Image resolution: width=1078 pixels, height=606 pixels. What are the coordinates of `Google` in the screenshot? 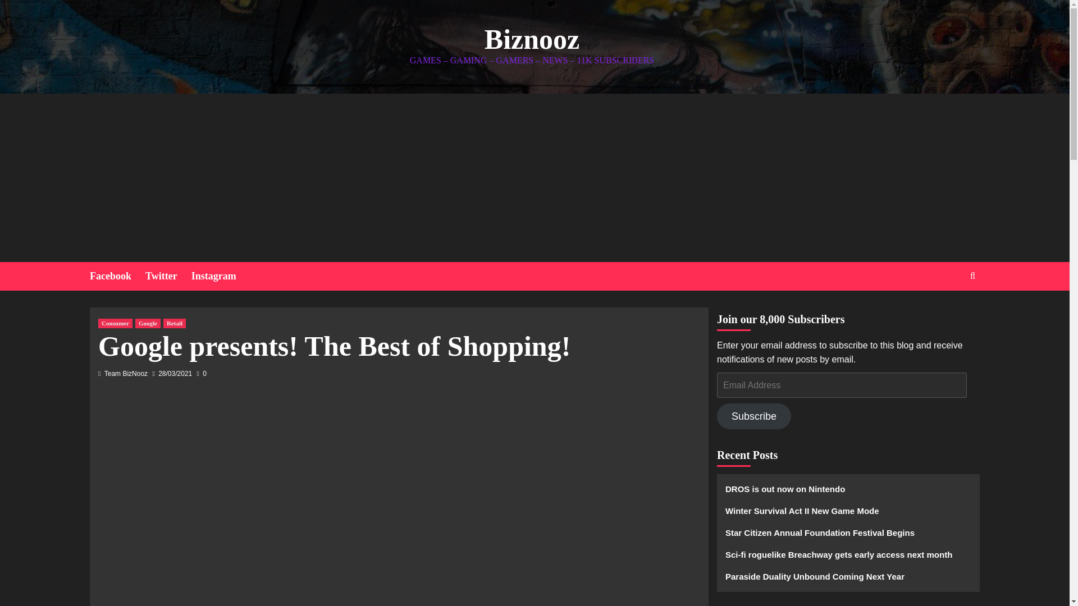 It's located at (148, 323).